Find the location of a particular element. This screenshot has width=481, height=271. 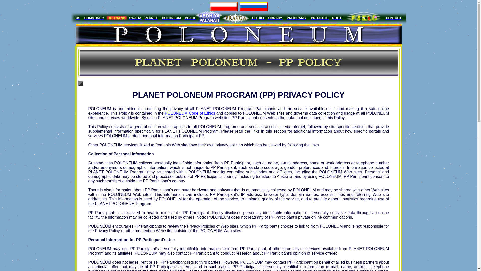

CONTACT is located at coordinates (394, 18).